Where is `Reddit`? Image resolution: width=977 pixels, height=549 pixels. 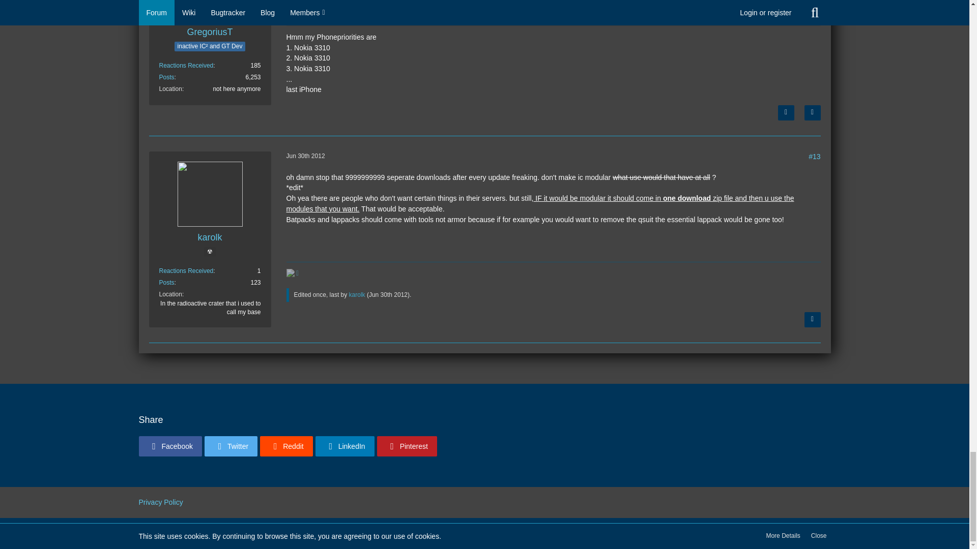
Reddit is located at coordinates (286, 446).